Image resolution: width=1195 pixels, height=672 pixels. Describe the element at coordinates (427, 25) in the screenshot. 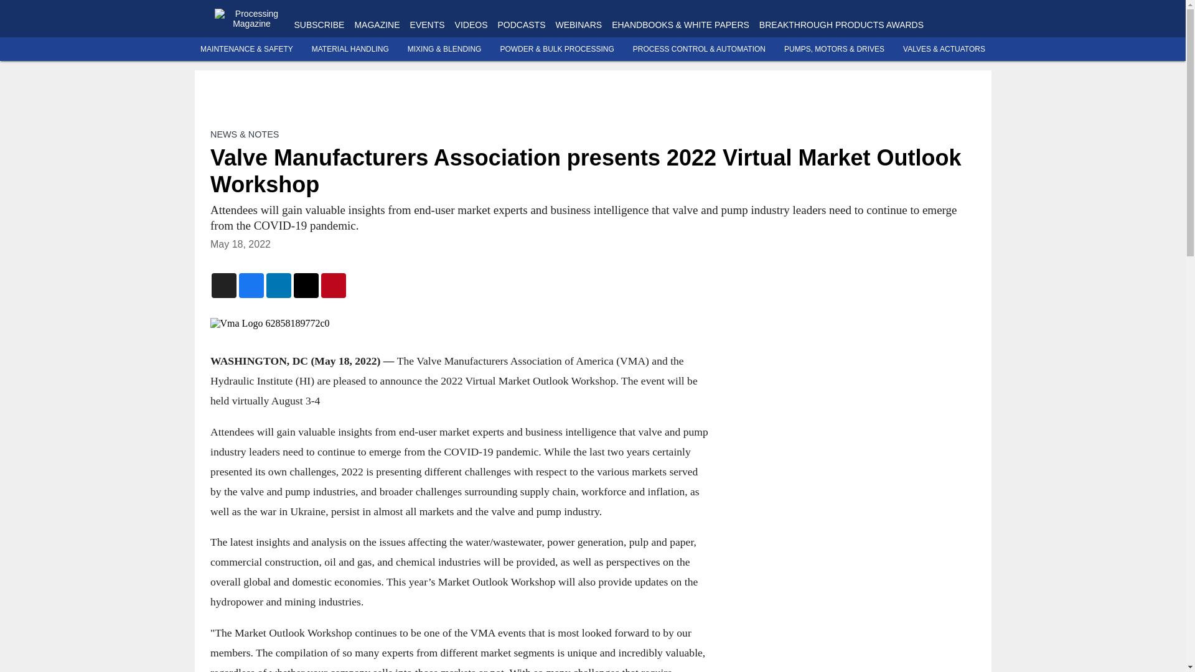

I see `EVENTS` at that location.